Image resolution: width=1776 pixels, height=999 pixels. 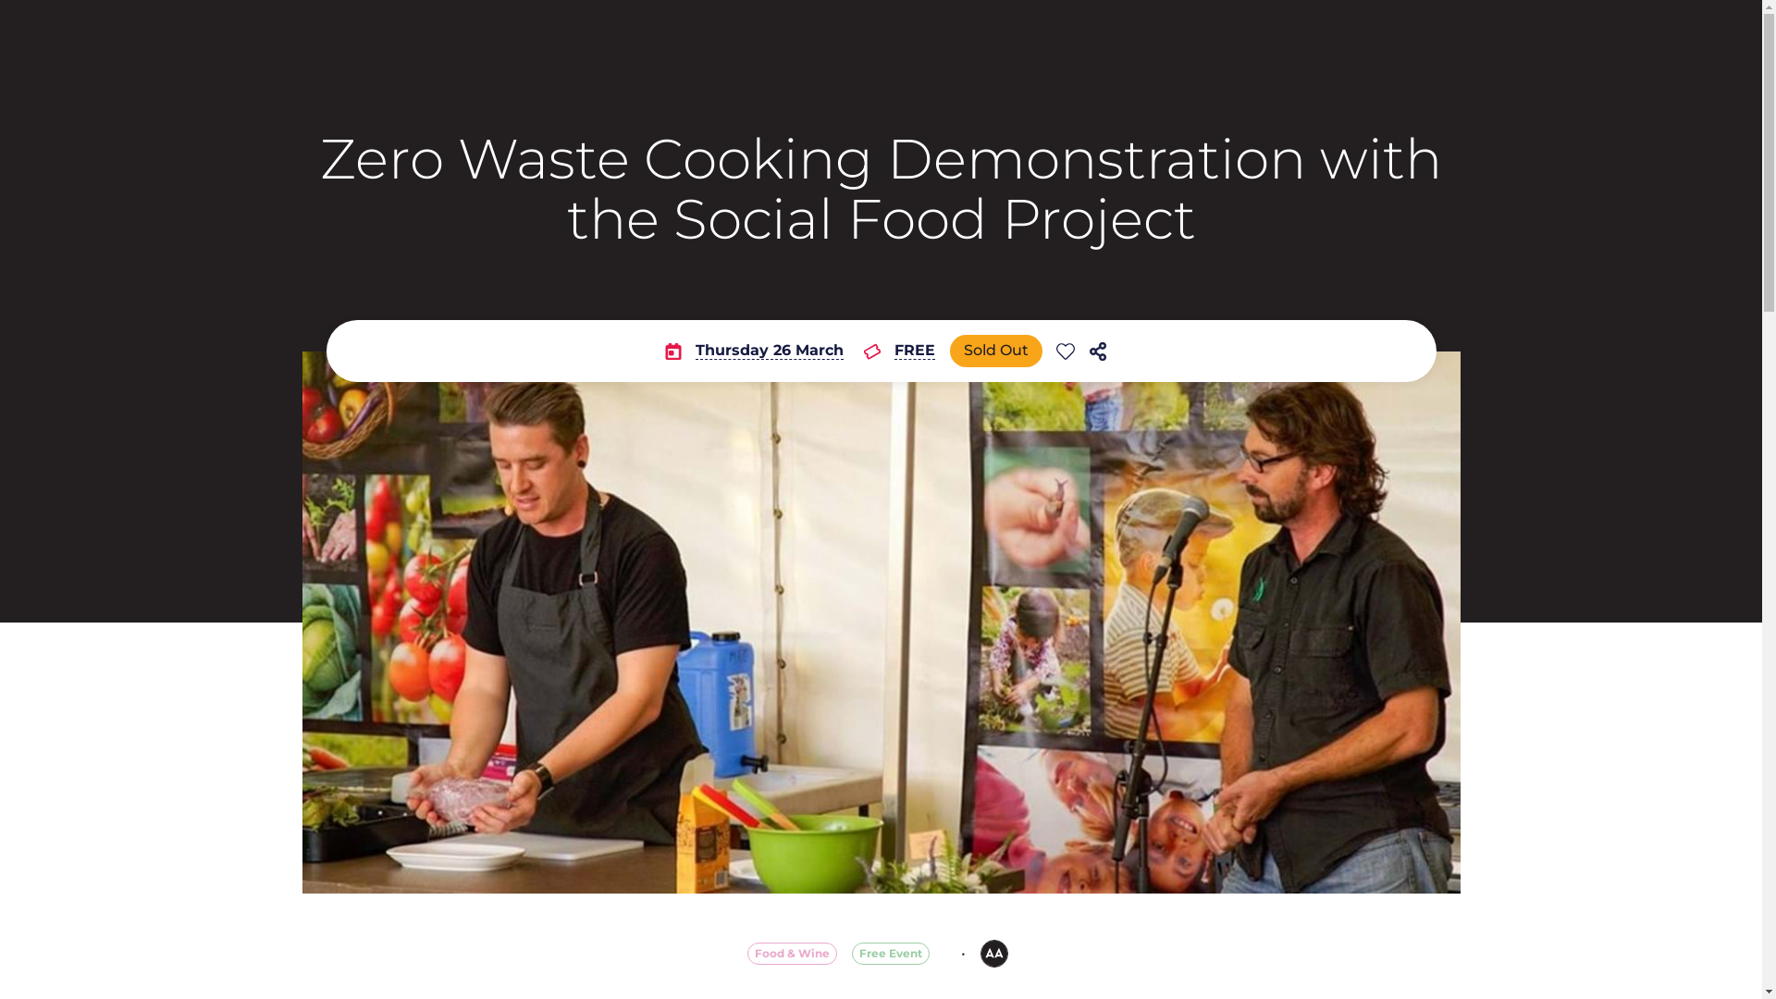 I want to click on Thursday 26 March, so click(x=755, y=351).